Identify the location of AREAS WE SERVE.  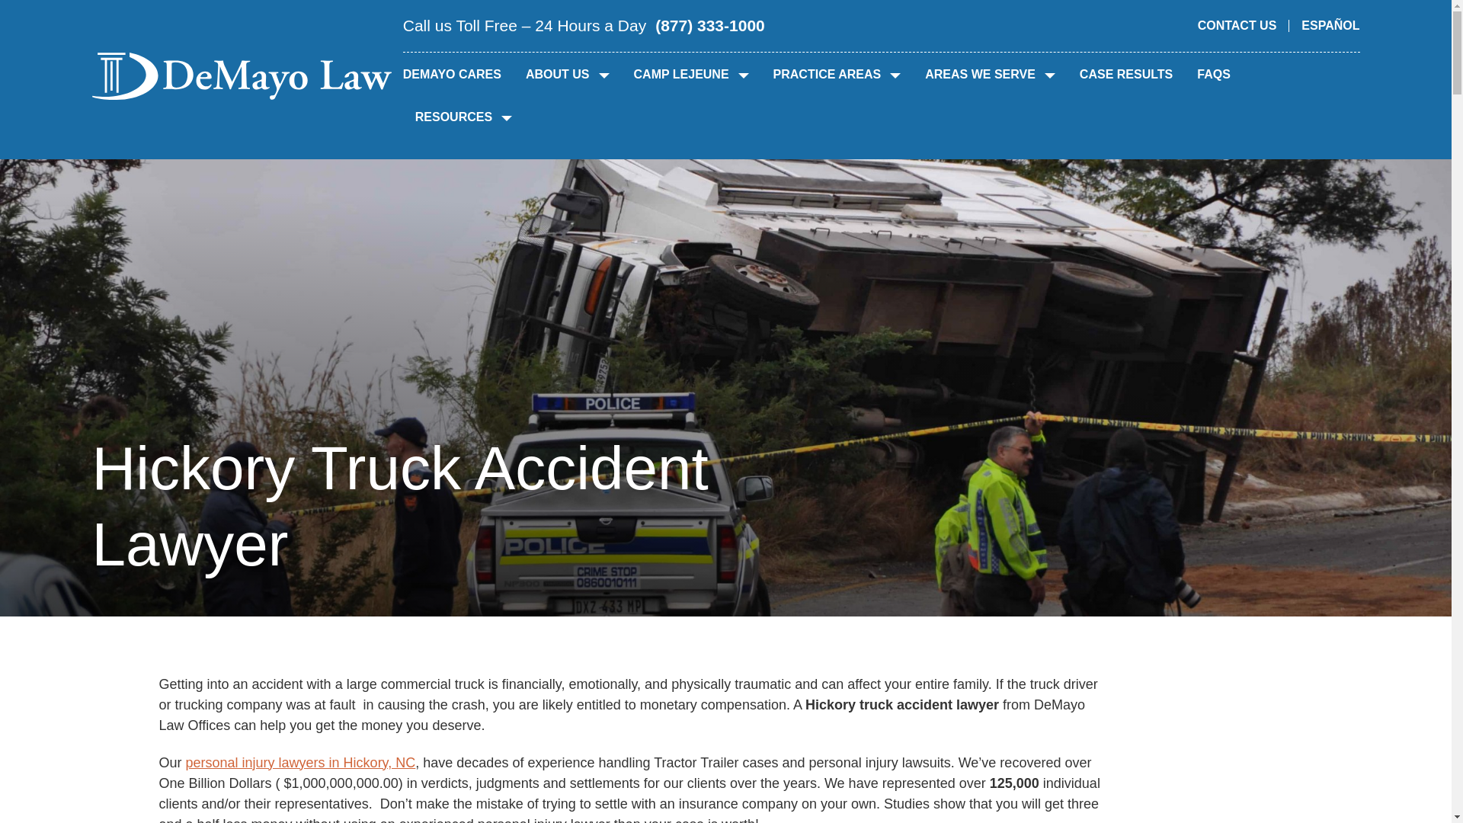
(989, 73).